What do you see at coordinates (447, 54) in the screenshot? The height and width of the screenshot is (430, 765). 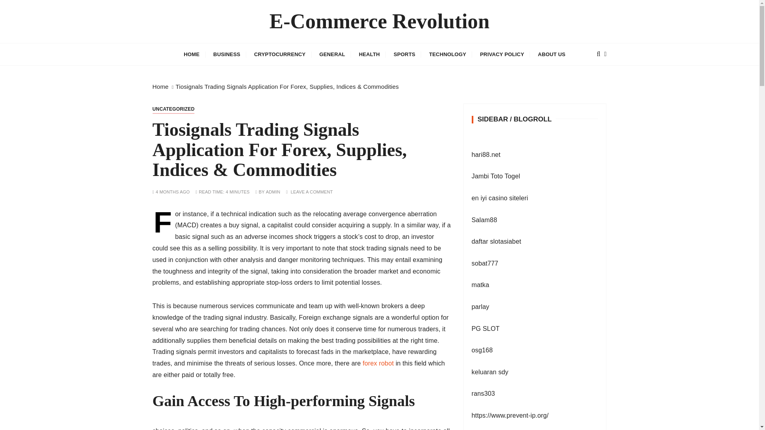 I see `TECHNOLOGY` at bounding box center [447, 54].